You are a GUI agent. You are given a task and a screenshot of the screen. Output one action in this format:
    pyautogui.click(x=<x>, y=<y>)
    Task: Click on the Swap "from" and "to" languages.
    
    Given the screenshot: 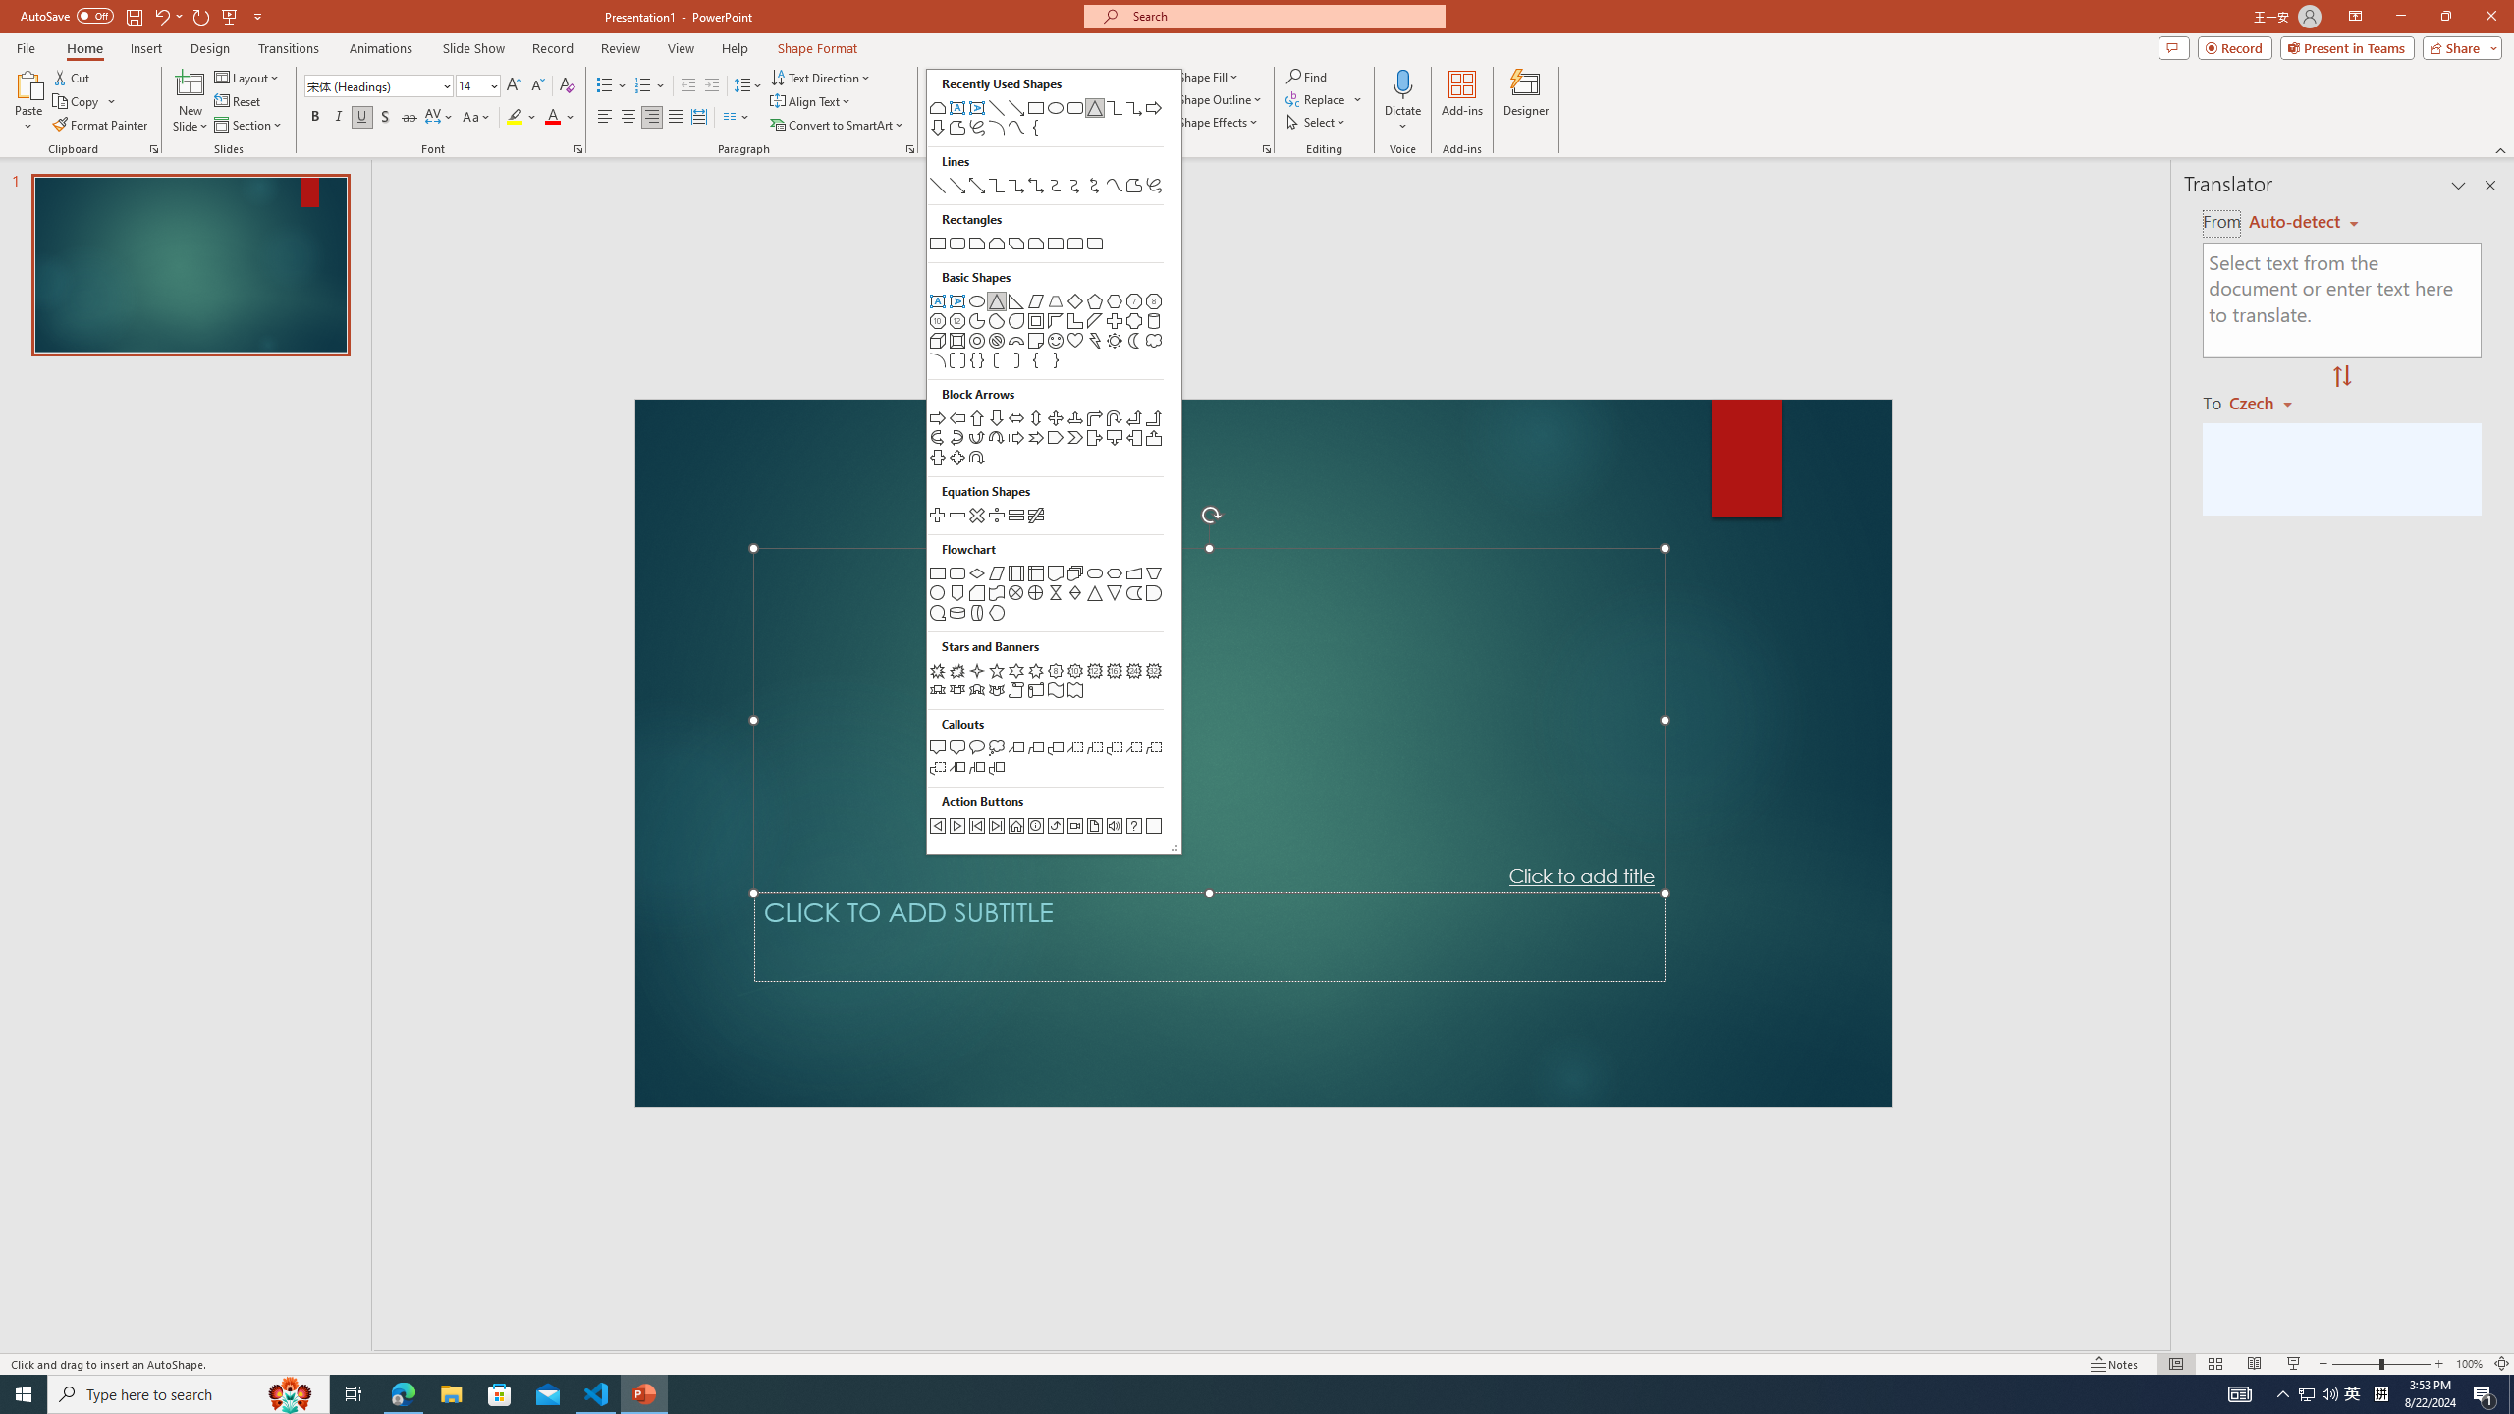 What is the action you would take?
    pyautogui.click(x=2341, y=377)
    